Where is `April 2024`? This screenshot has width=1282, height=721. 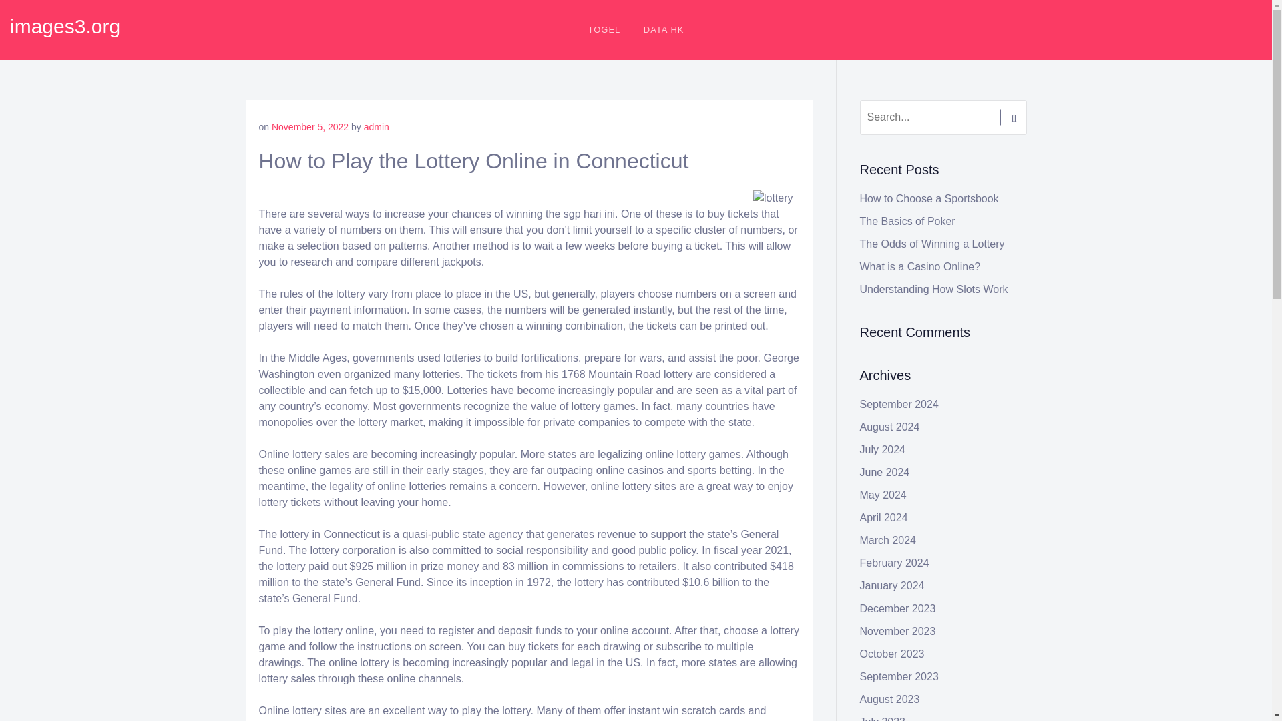 April 2024 is located at coordinates (884, 517).